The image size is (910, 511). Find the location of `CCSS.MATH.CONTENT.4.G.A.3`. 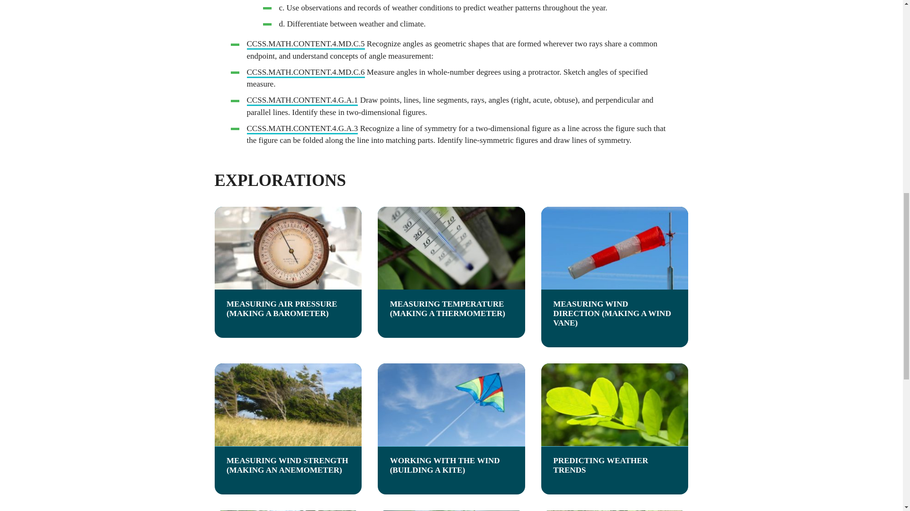

CCSS.MATH.CONTENT.4.G.A.3 is located at coordinates (302, 129).